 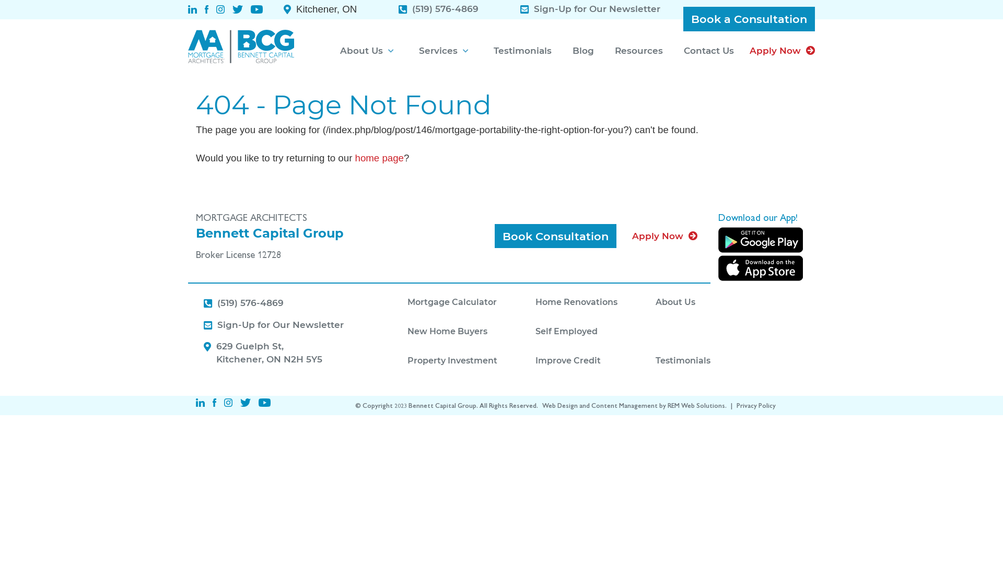 What do you see at coordinates (246, 403) in the screenshot?
I see `Twitter` at bounding box center [246, 403].